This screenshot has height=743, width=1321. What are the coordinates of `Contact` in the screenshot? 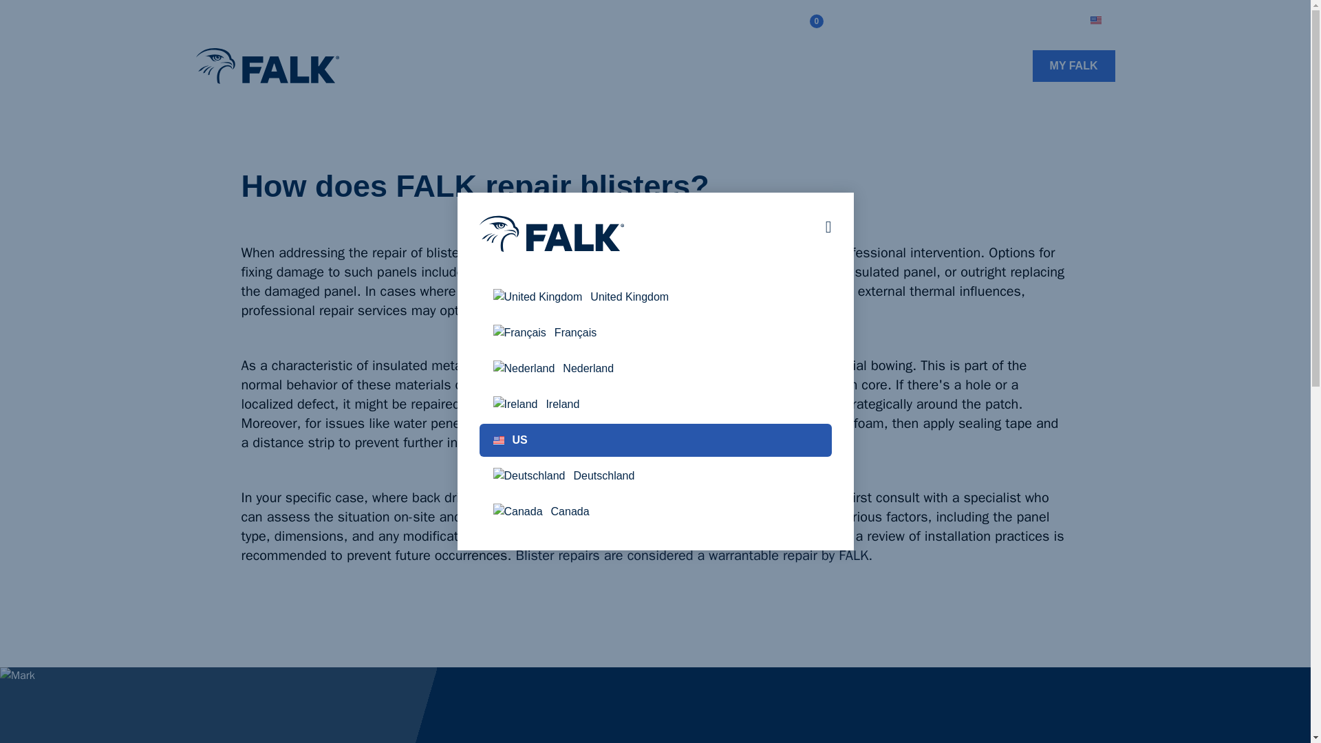 It's located at (608, 69).